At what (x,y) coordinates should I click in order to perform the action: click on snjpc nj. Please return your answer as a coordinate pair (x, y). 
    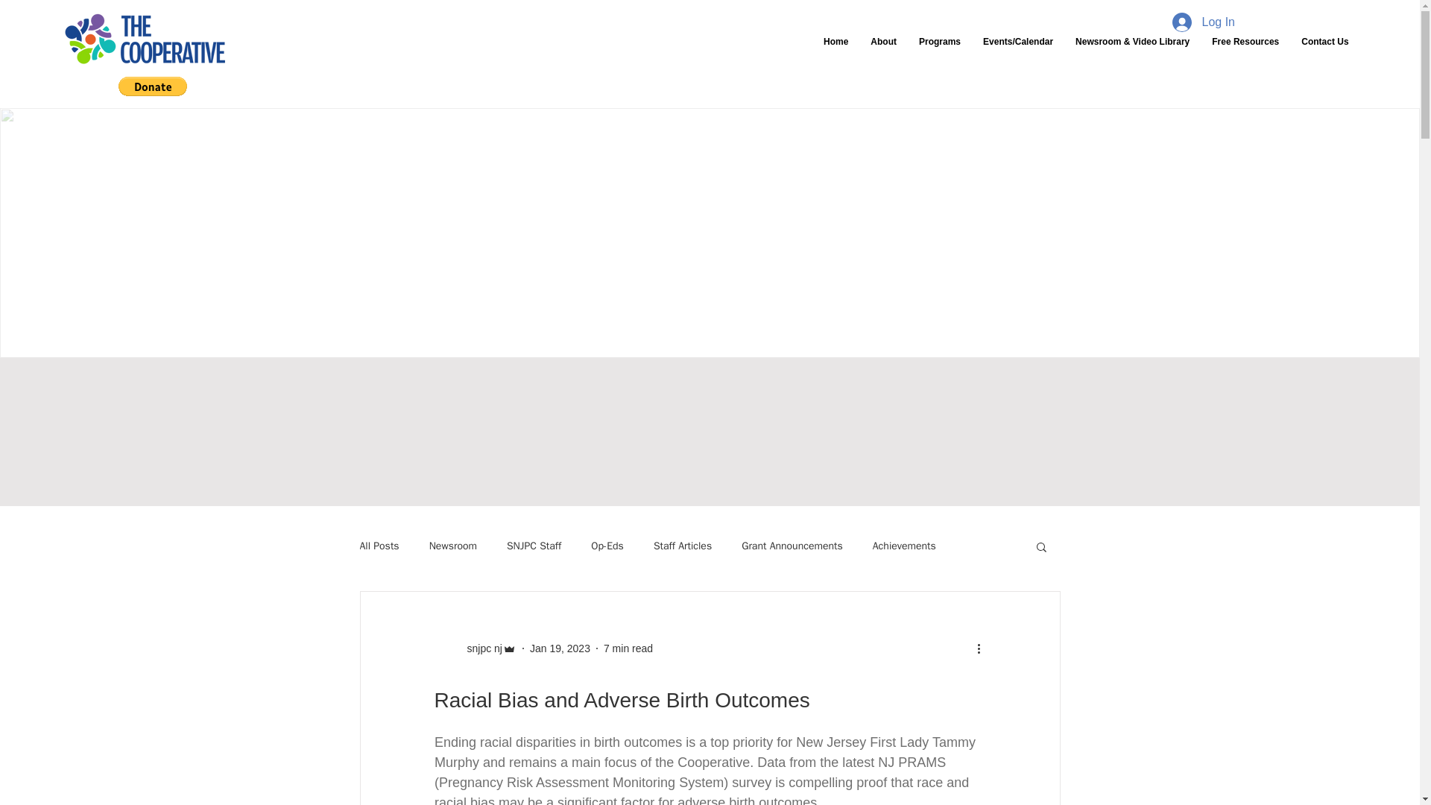
    Looking at the image, I should click on (480, 648).